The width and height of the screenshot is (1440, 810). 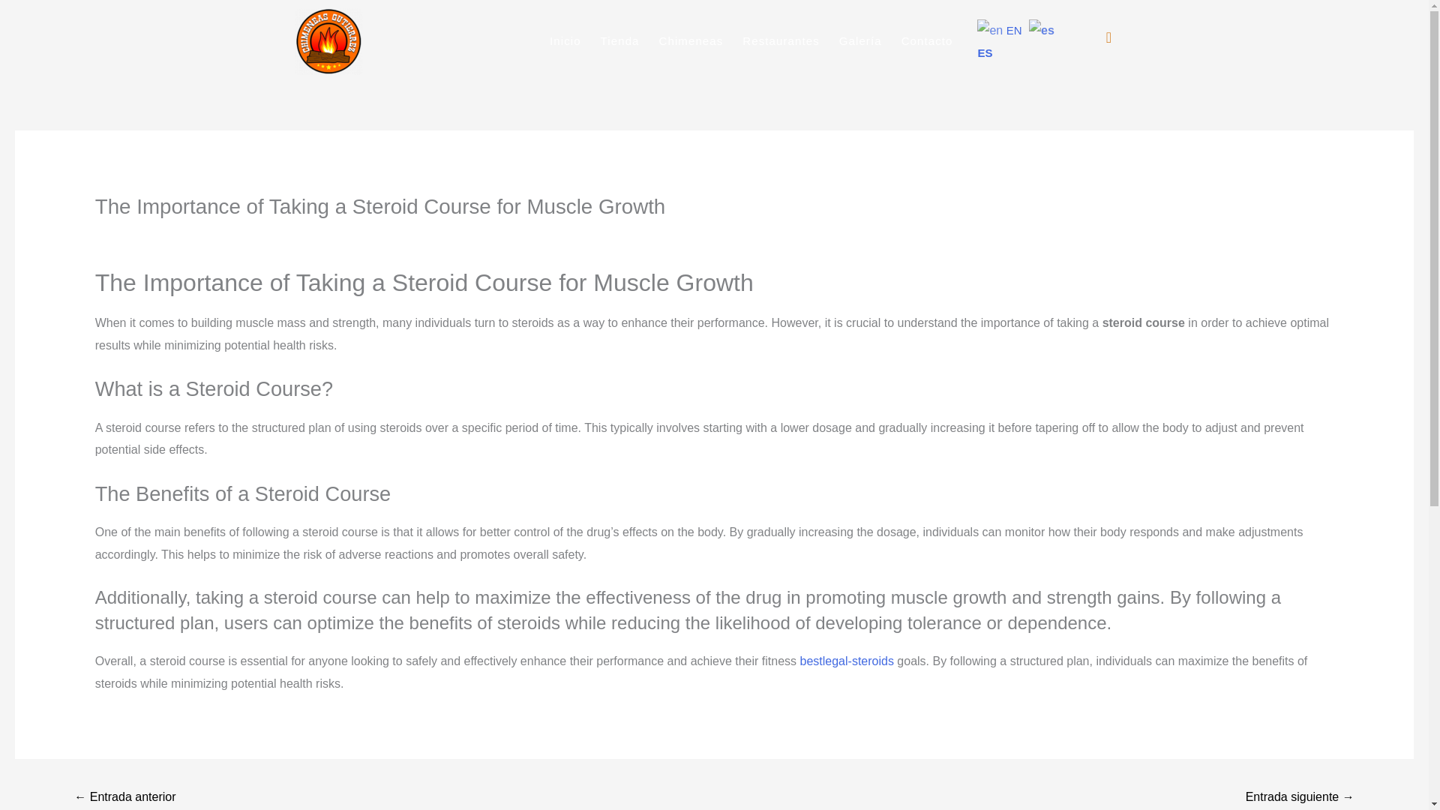 What do you see at coordinates (781, 40) in the screenshot?
I see `Restaurantes` at bounding box center [781, 40].